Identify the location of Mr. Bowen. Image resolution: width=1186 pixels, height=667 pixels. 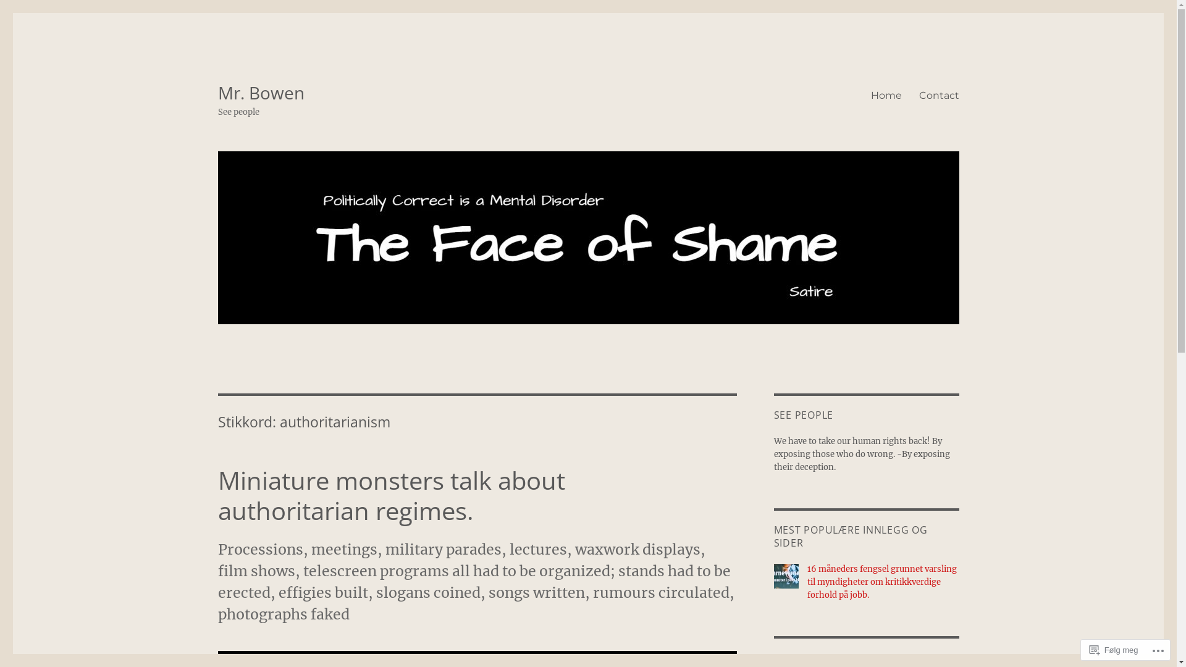
(261, 93).